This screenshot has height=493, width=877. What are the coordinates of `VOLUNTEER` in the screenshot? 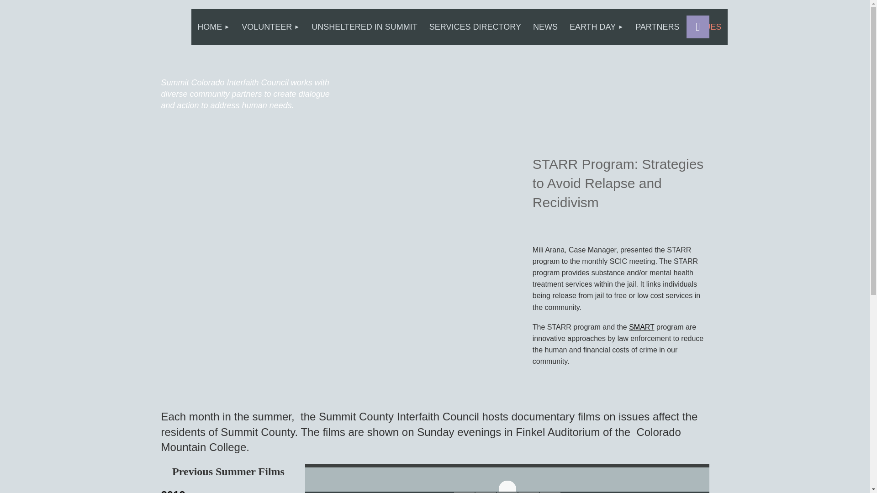 It's located at (270, 27).